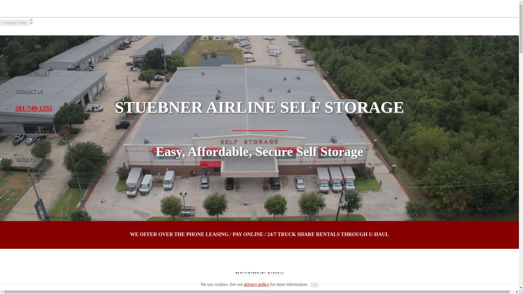  Describe the element at coordinates (23, 39) in the screenshot. I see `HOME` at that location.